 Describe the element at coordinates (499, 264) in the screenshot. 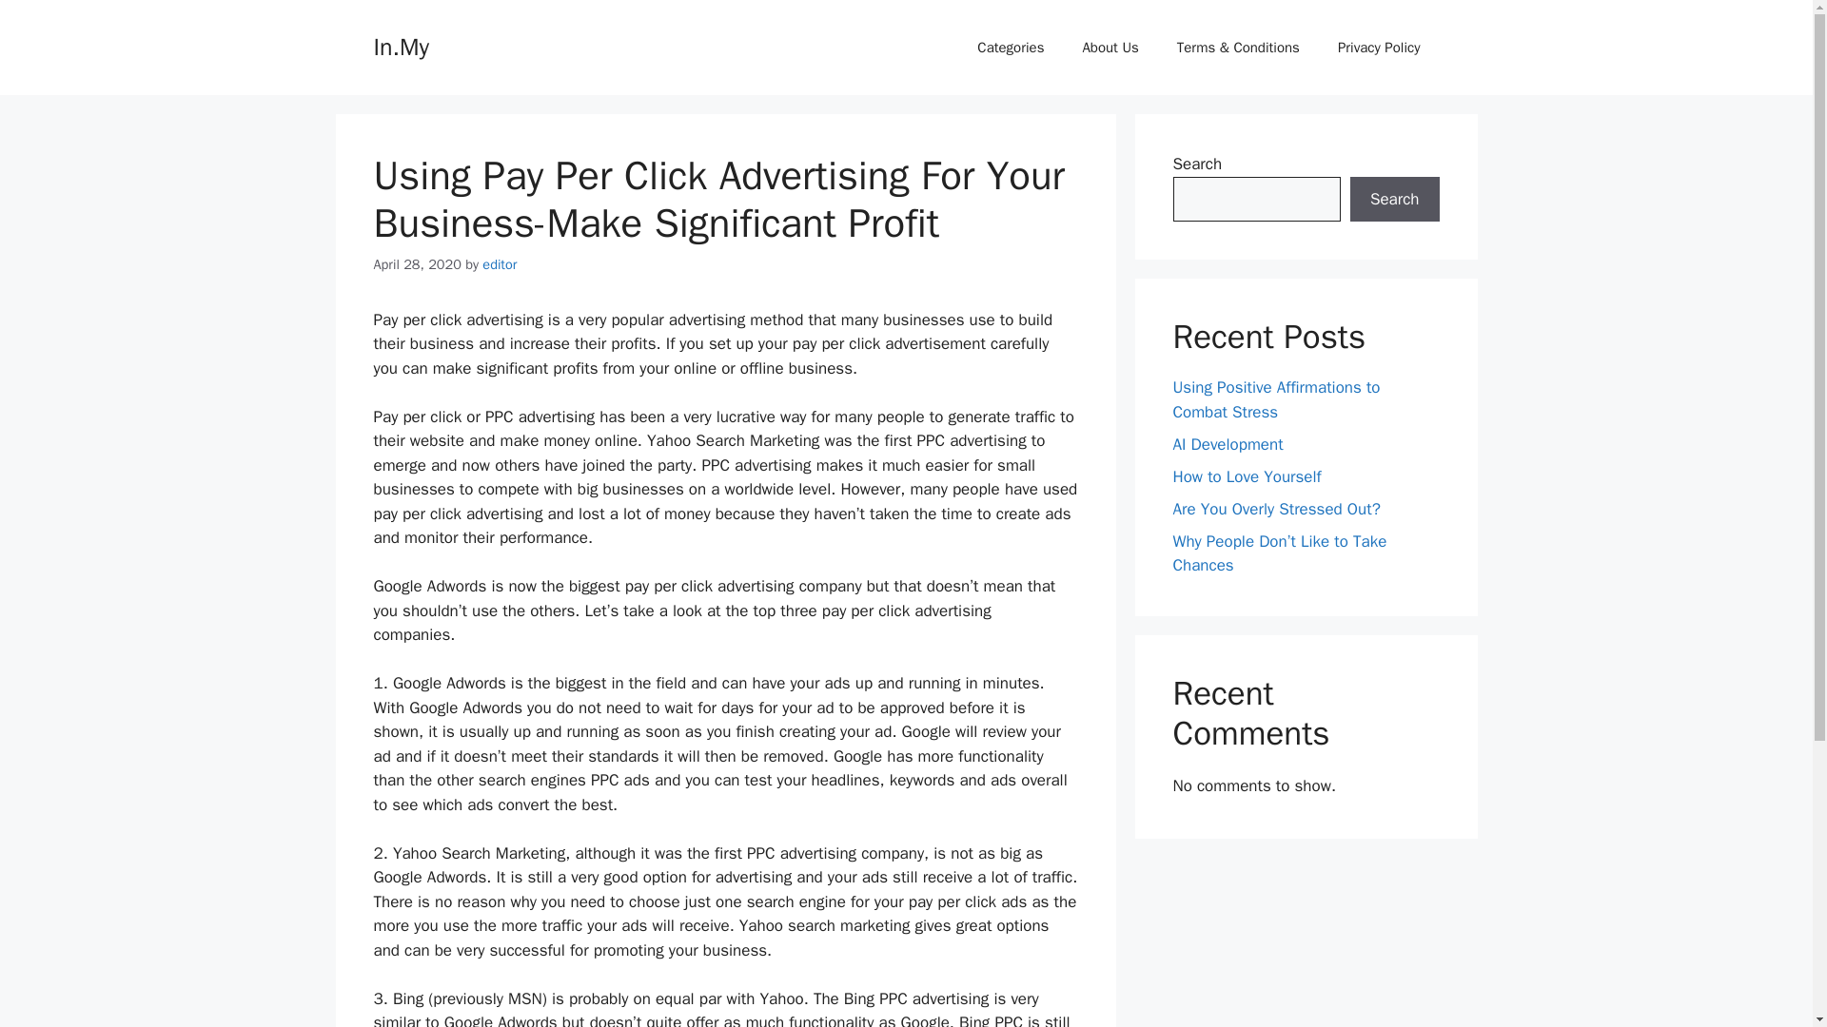

I see `editor` at that location.